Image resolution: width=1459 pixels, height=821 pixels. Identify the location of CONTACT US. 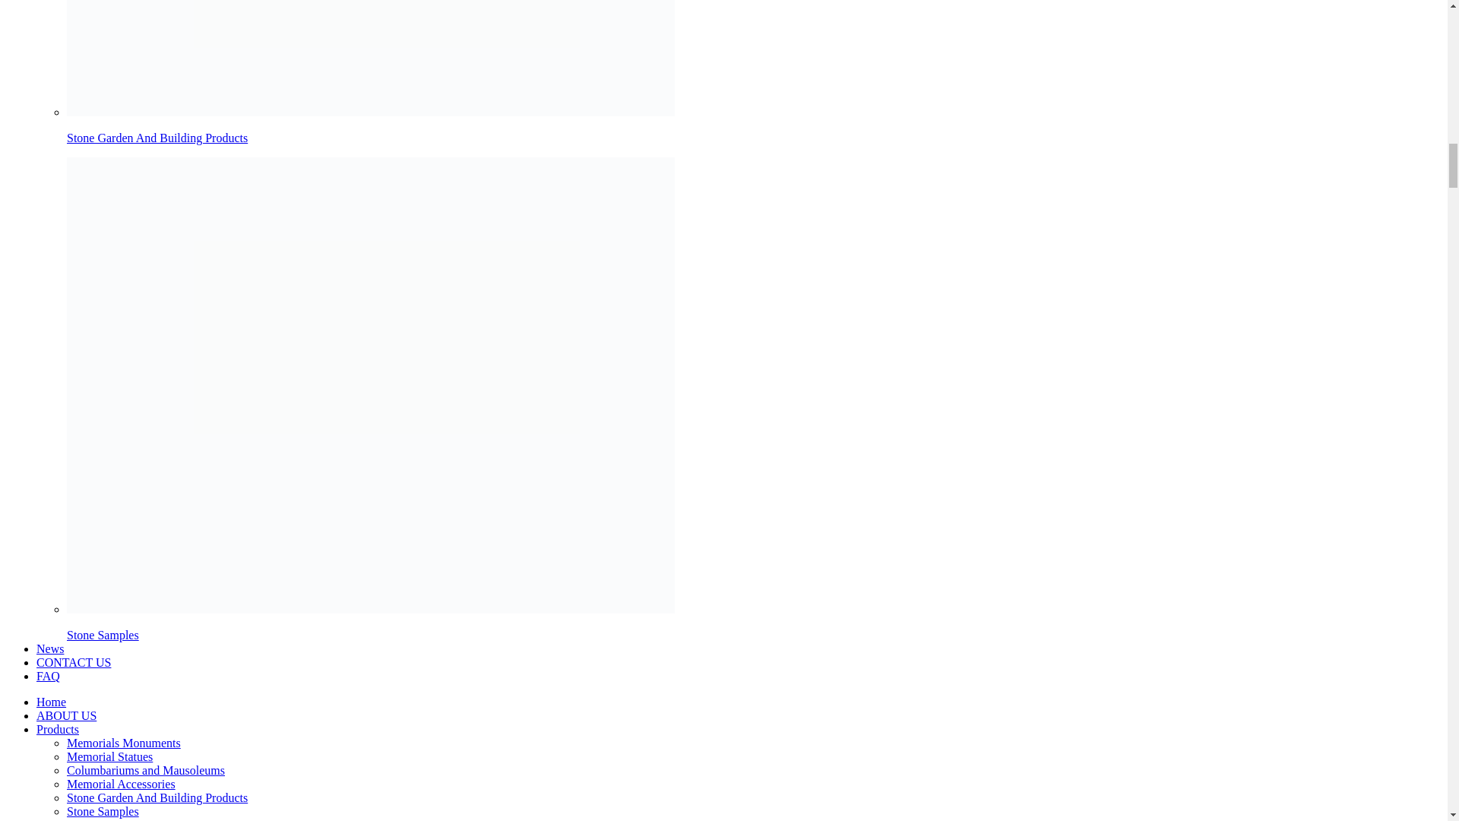
(73, 662).